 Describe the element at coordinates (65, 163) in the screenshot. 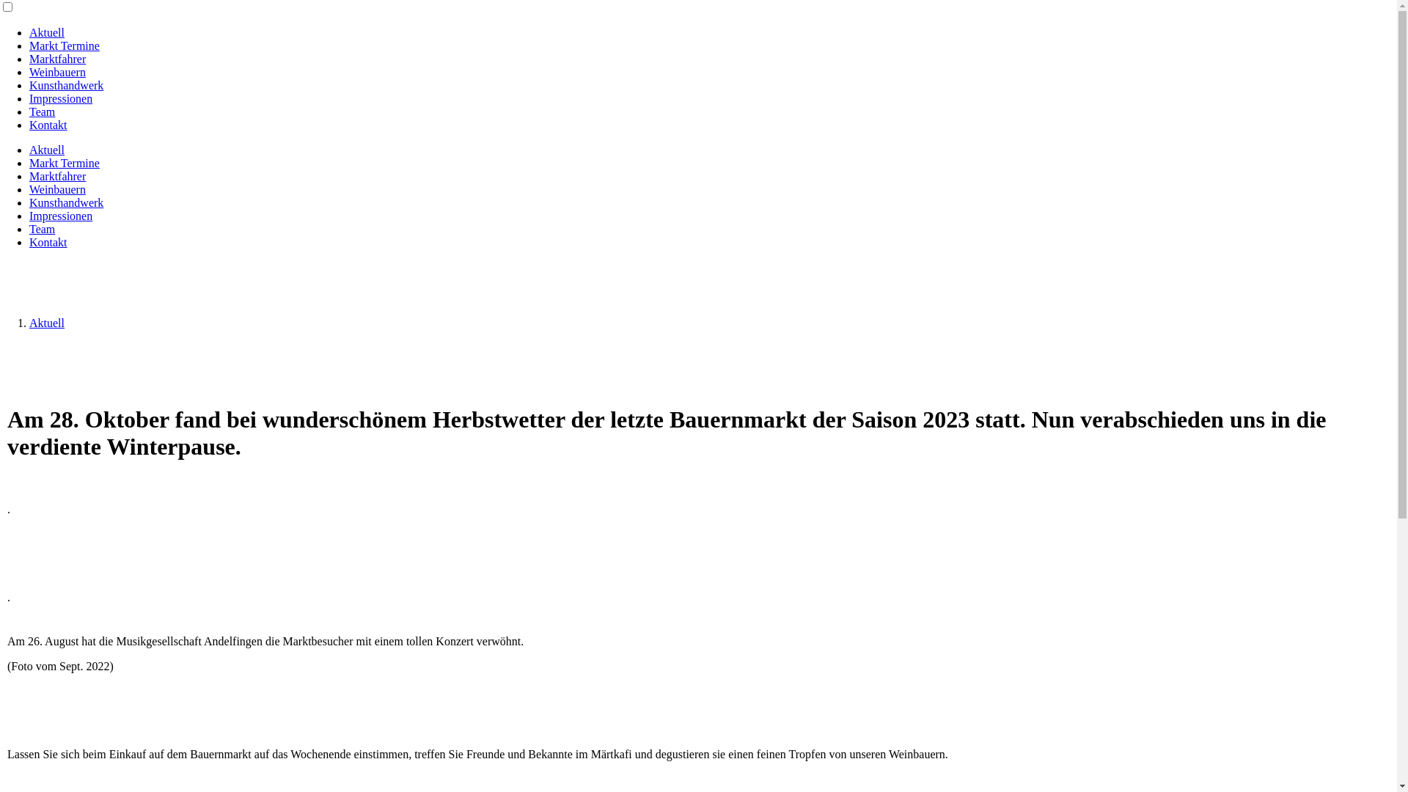

I see `Markt Termine` at that location.